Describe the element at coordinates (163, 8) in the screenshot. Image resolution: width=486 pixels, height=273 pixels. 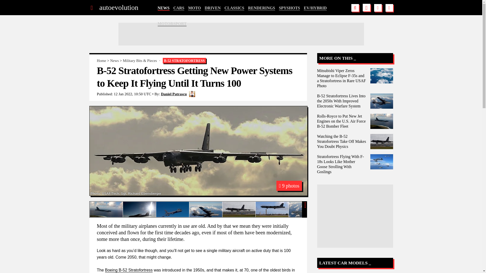
I see `NEWS` at that location.